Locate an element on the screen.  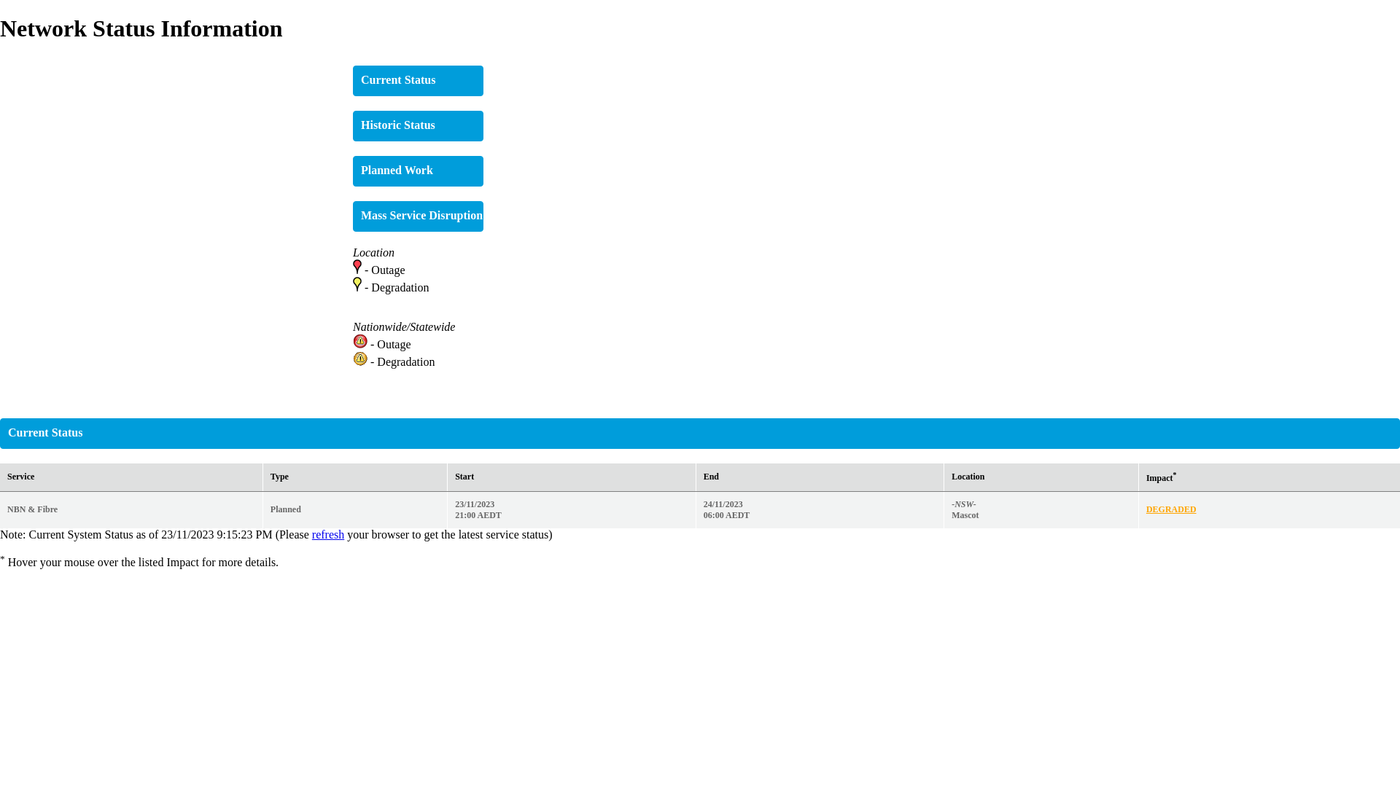
Degradation is located at coordinates (400, 287).